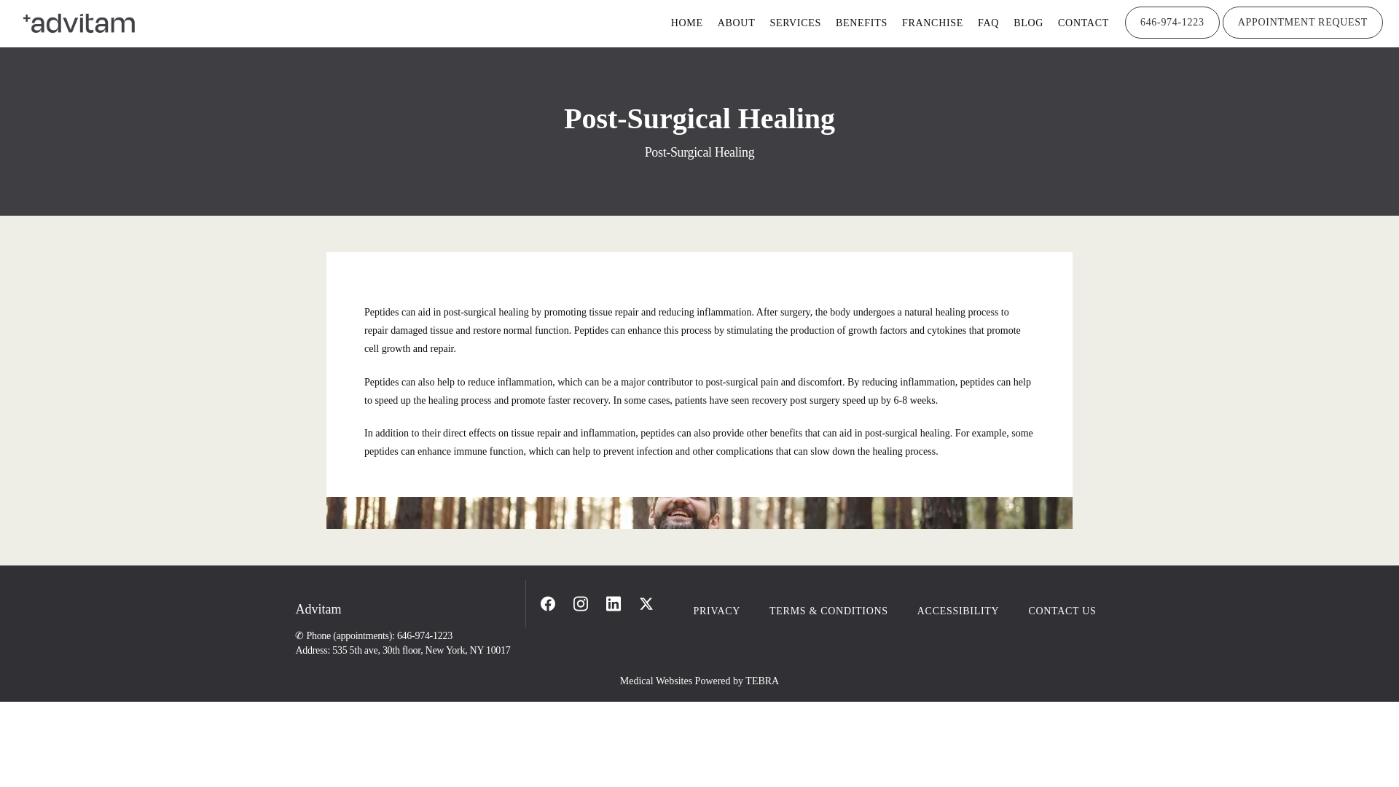 Image resolution: width=1399 pixels, height=787 pixels. Describe the element at coordinates (687, 22) in the screenshot. I see `HOME` at that location.